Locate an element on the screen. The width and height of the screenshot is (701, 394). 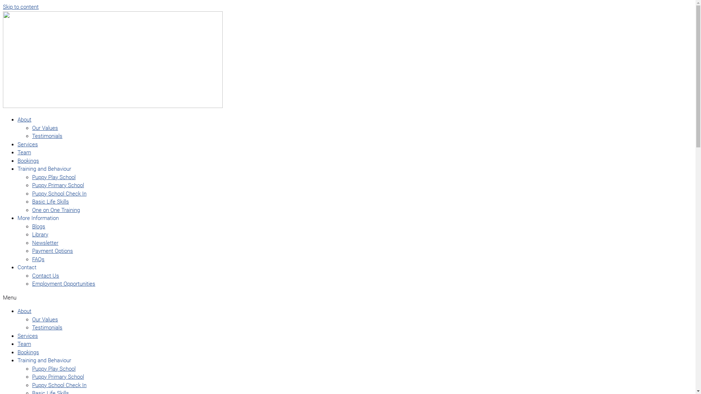
Training and Behaviour is located at coordinates (45, 169).